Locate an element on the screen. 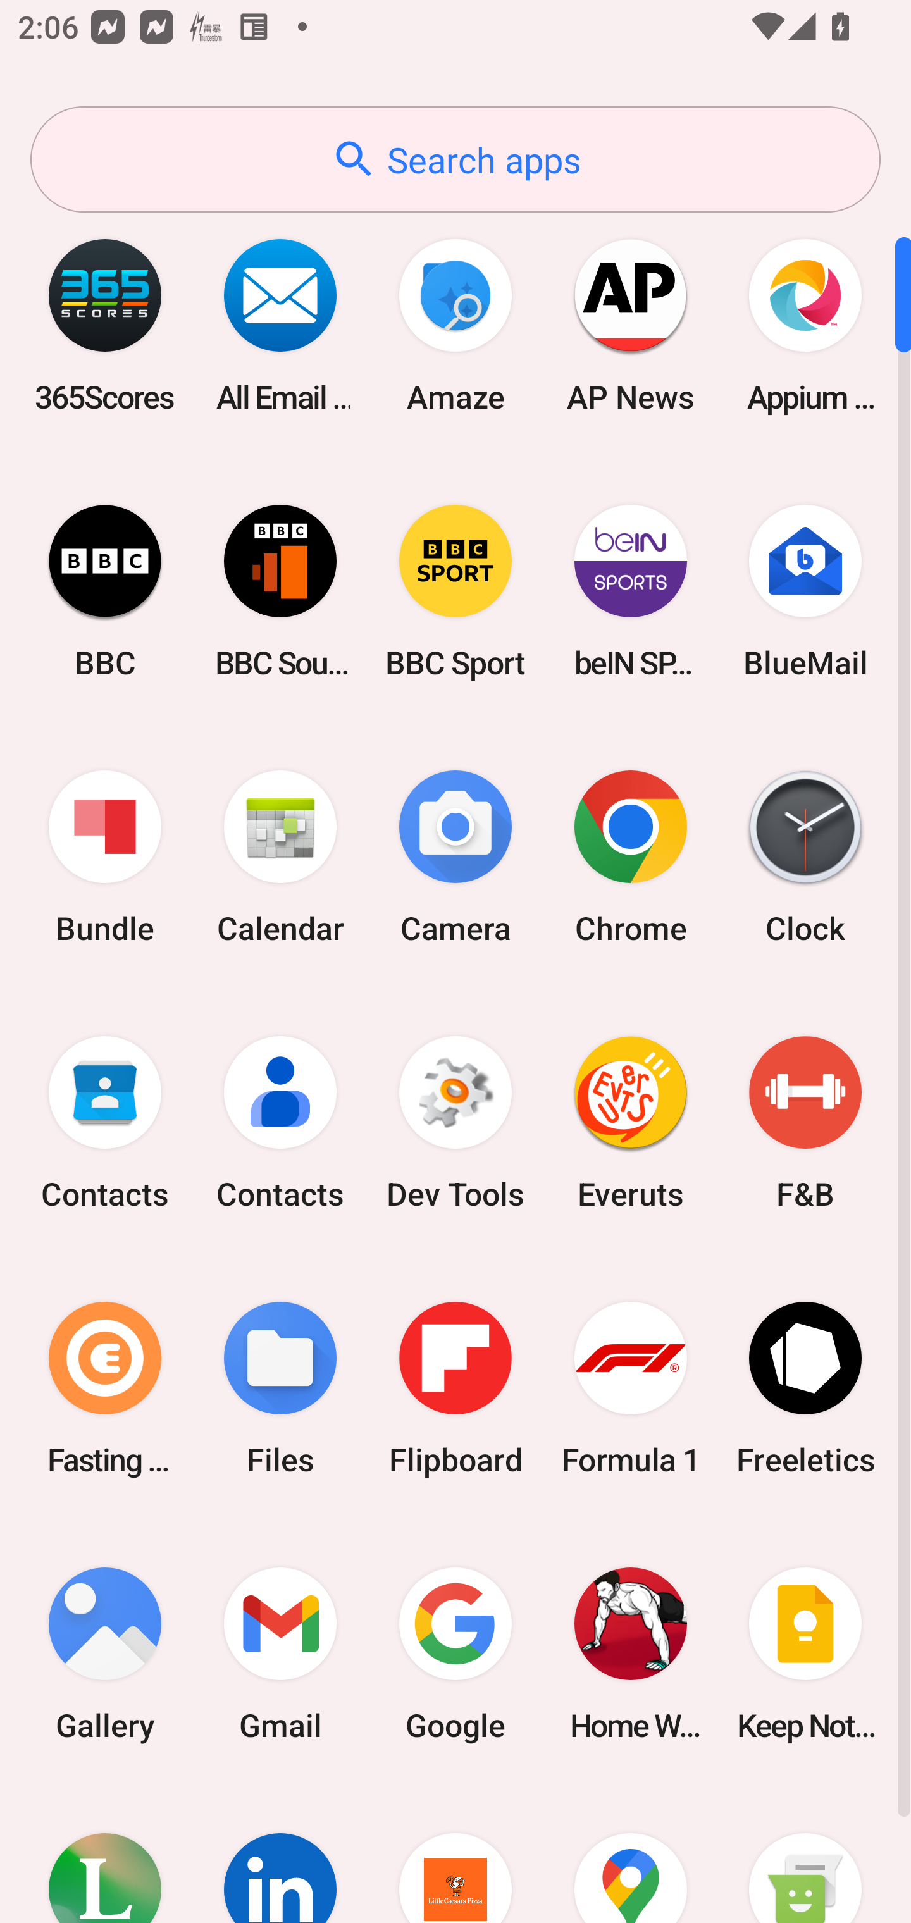 The image size is (911, 1923). All Email Connect is located at coordinates (280, 325).